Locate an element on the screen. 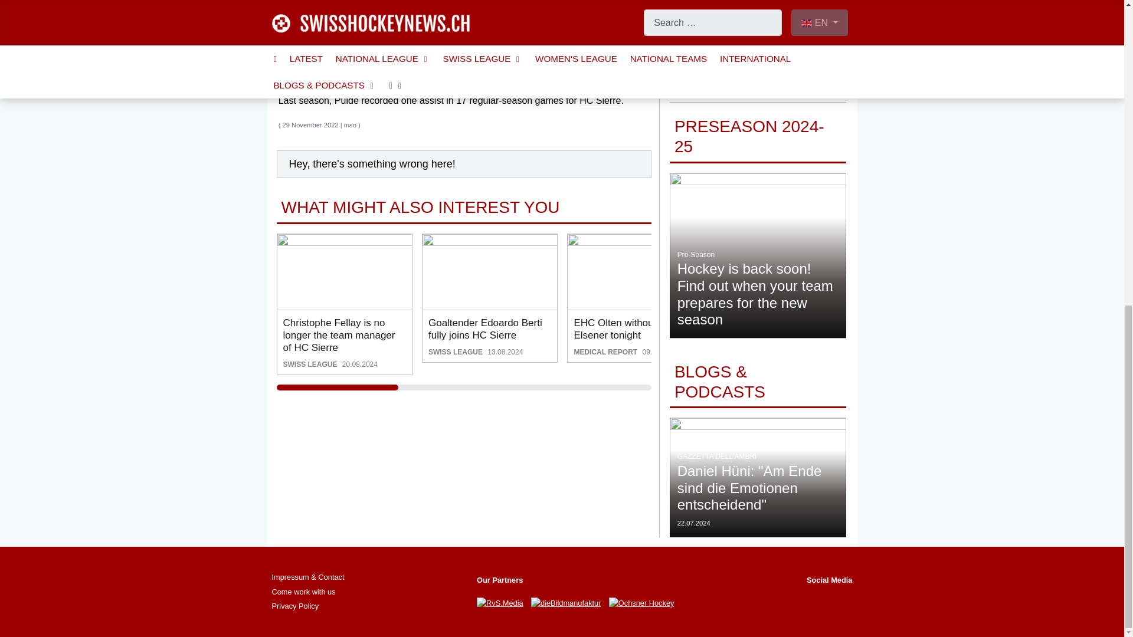 This screenshot has width=1133, height=637. Odeen Tufto signs with the Fort Wayne Komets is located at coordinates (780, 271).